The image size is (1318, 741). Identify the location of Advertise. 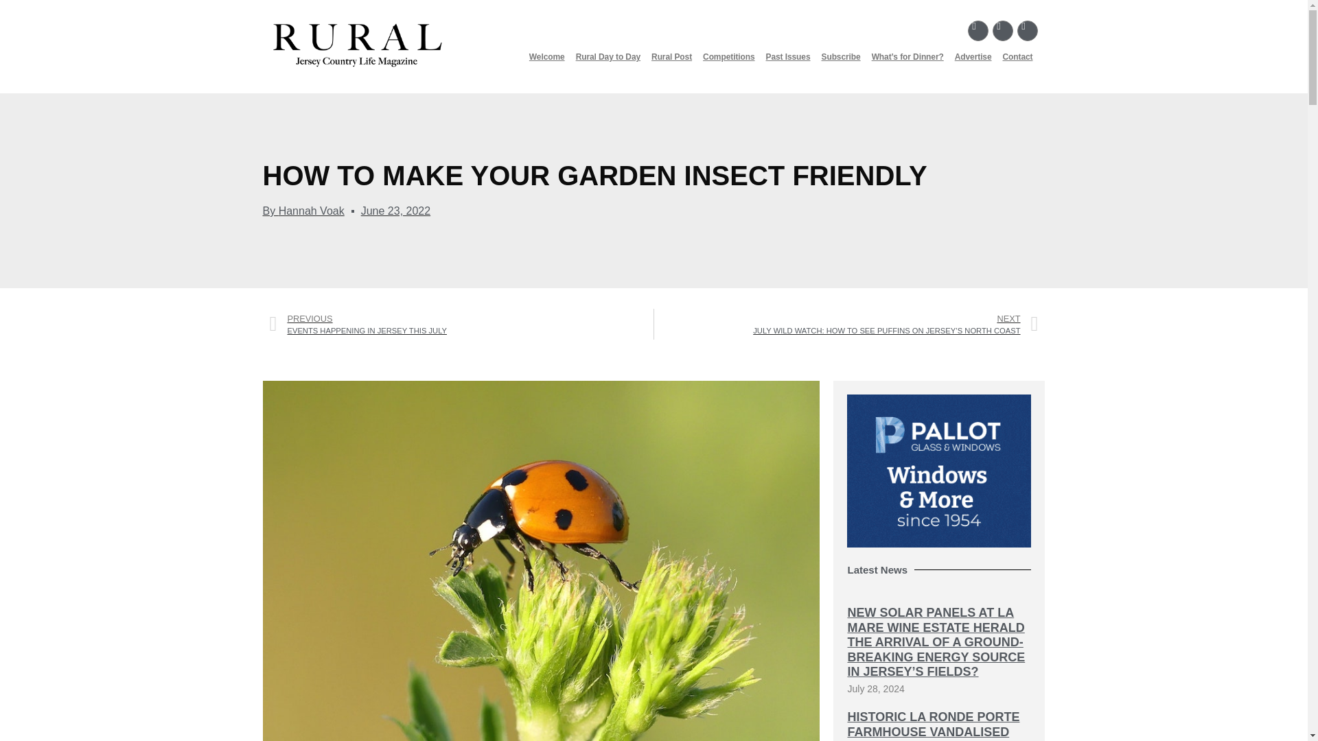
(973, 56).